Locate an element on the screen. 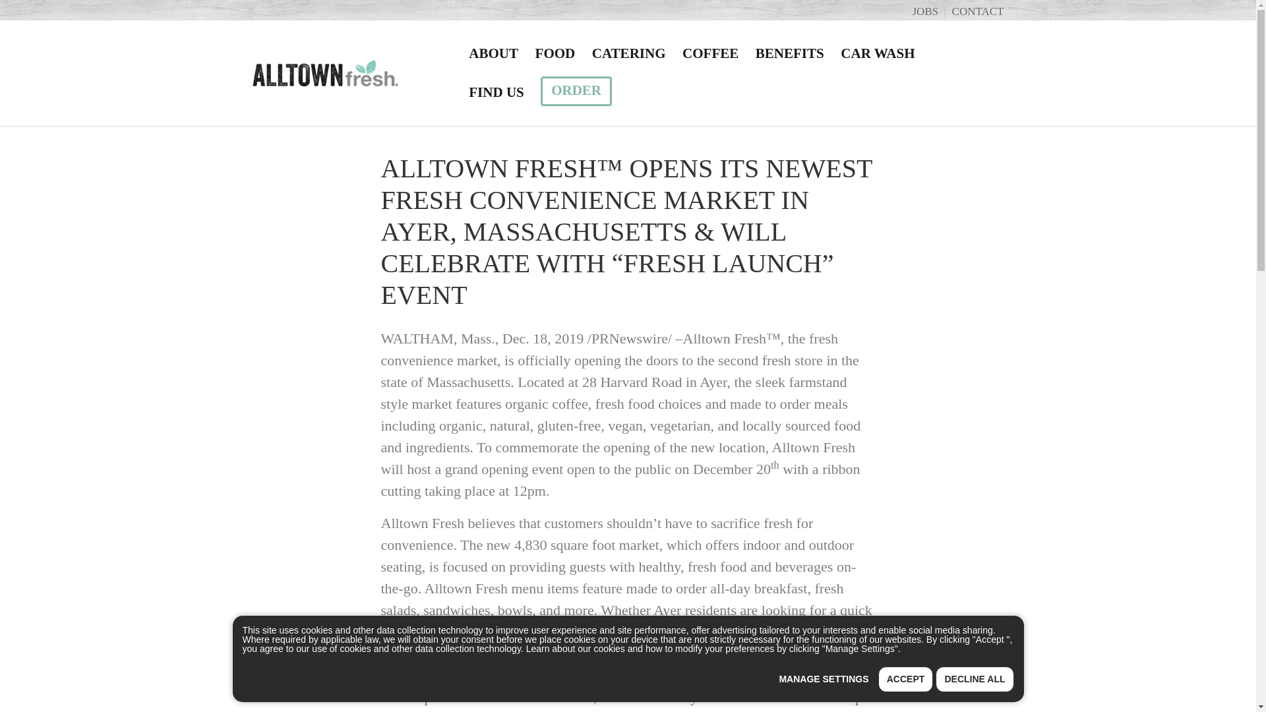  JOBS is located at coordinates (924, 11).